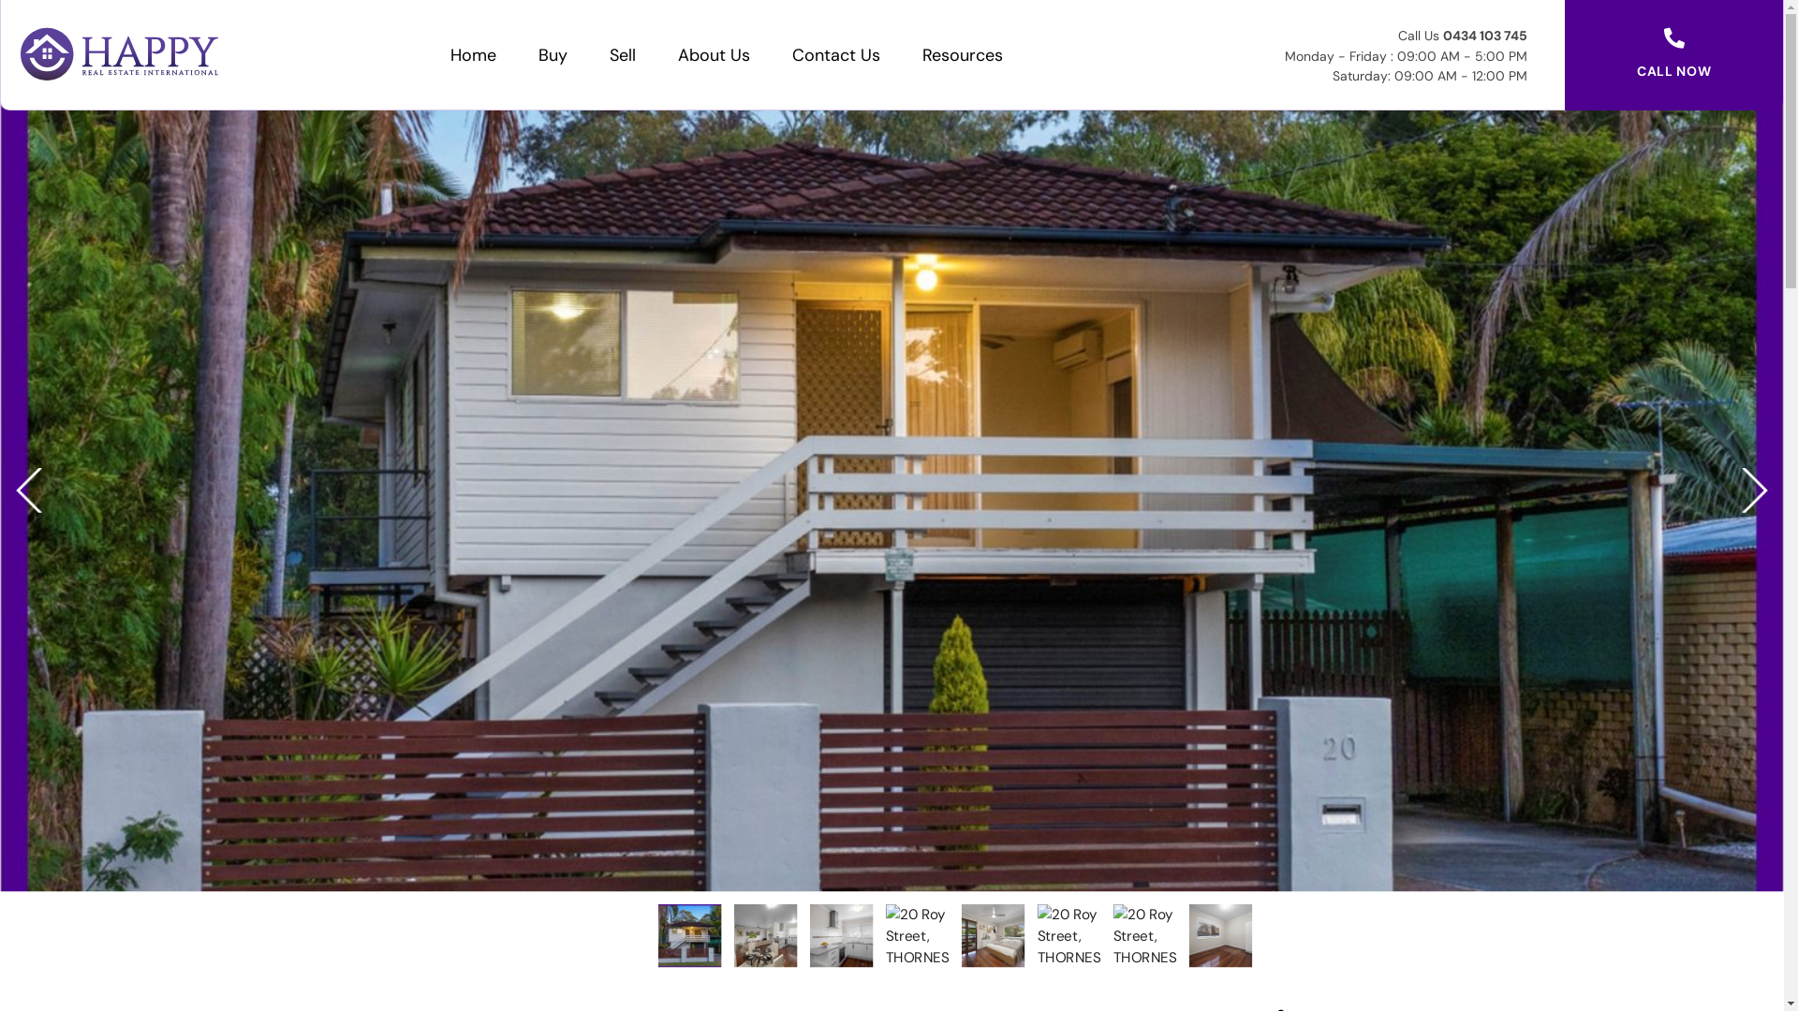  Describe the element at coordinates (836, 54) in the screenshot. I see `Contact Us` at that location.